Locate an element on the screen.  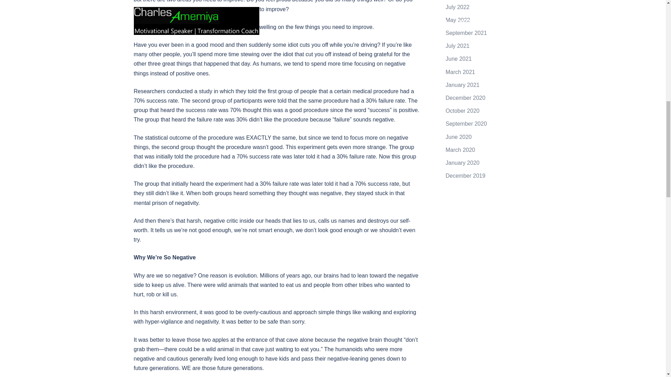
January 2021 is located at coordinates (462, 85).